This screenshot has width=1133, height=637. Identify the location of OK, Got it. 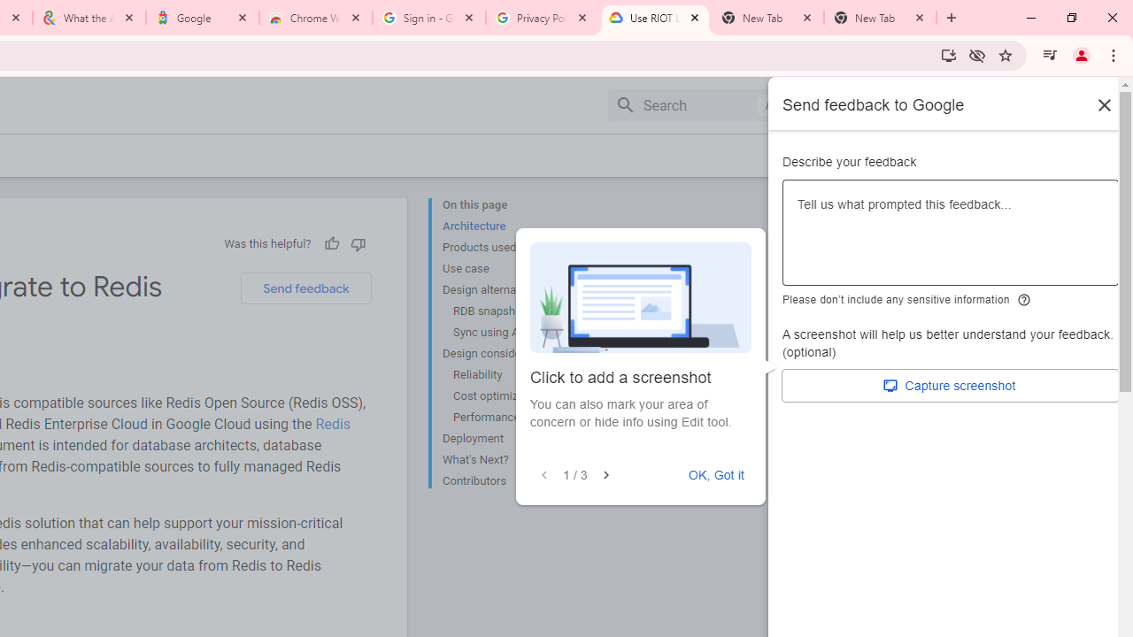
(716, 475).